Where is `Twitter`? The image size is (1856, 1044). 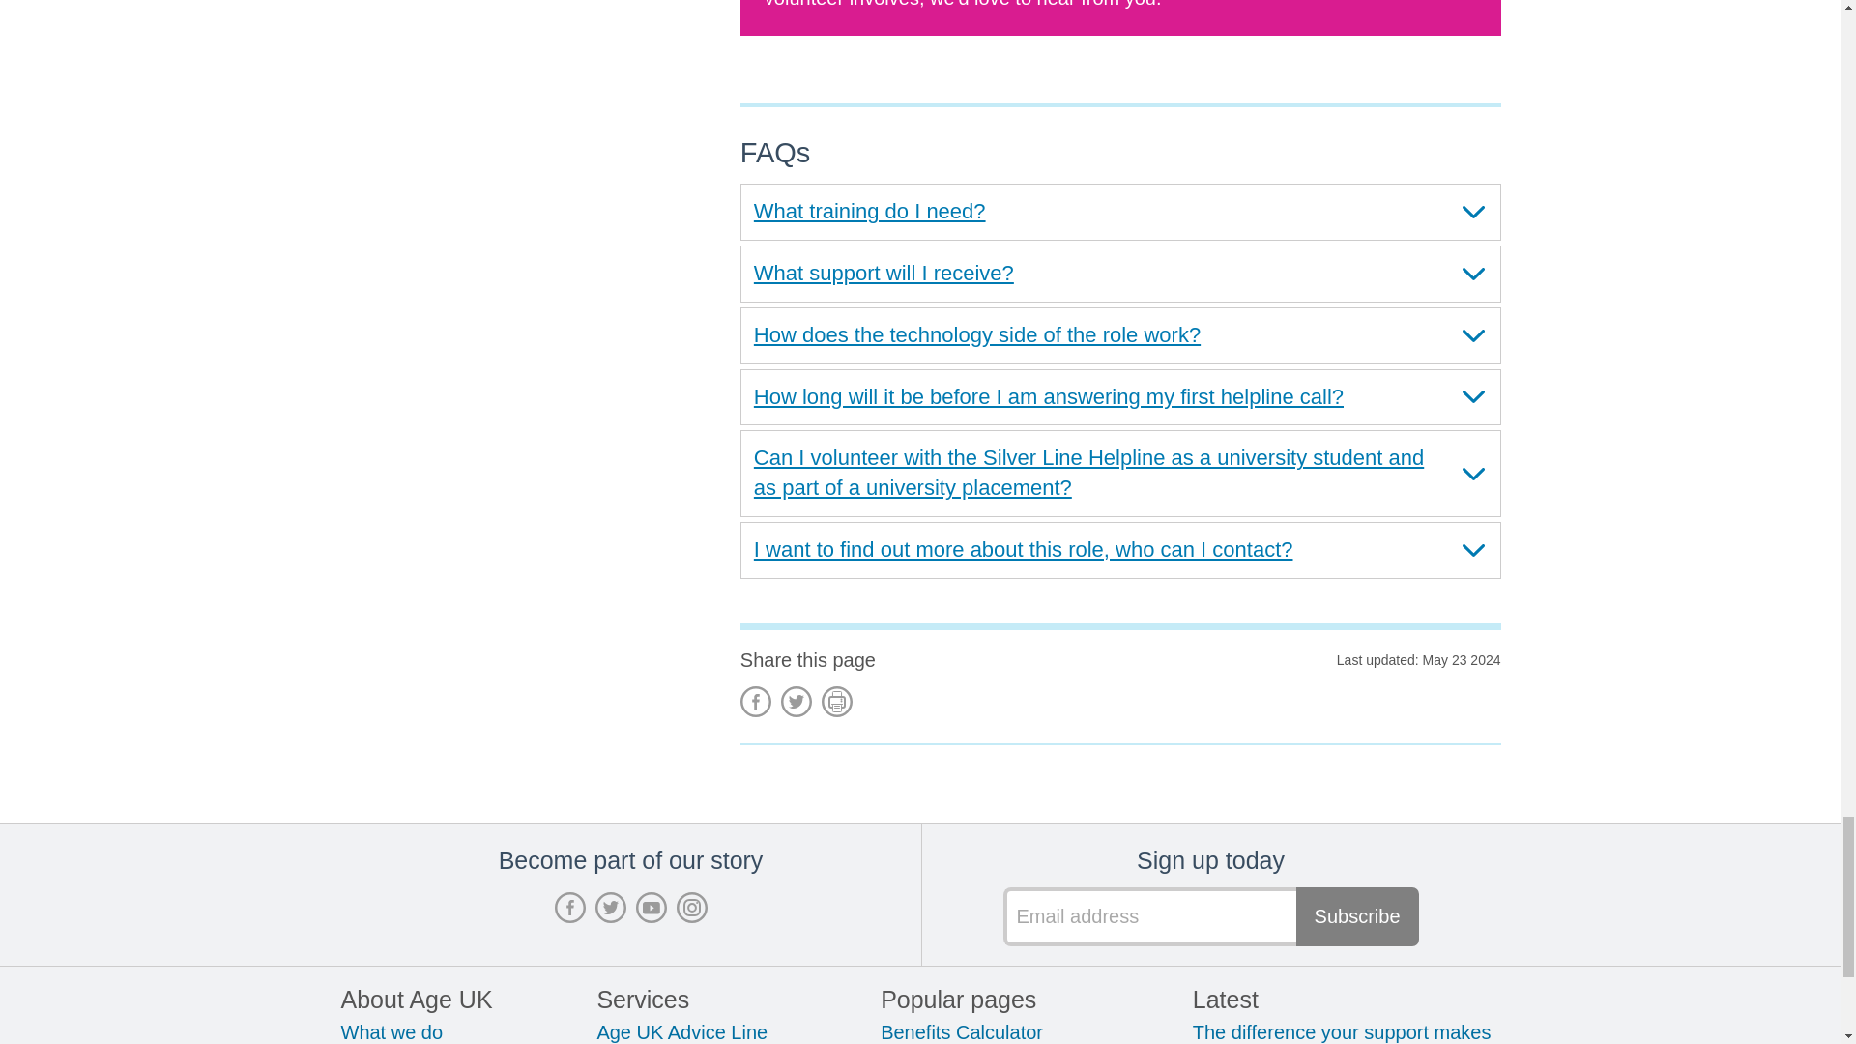 Twitter is located at coordinates (611, 907).